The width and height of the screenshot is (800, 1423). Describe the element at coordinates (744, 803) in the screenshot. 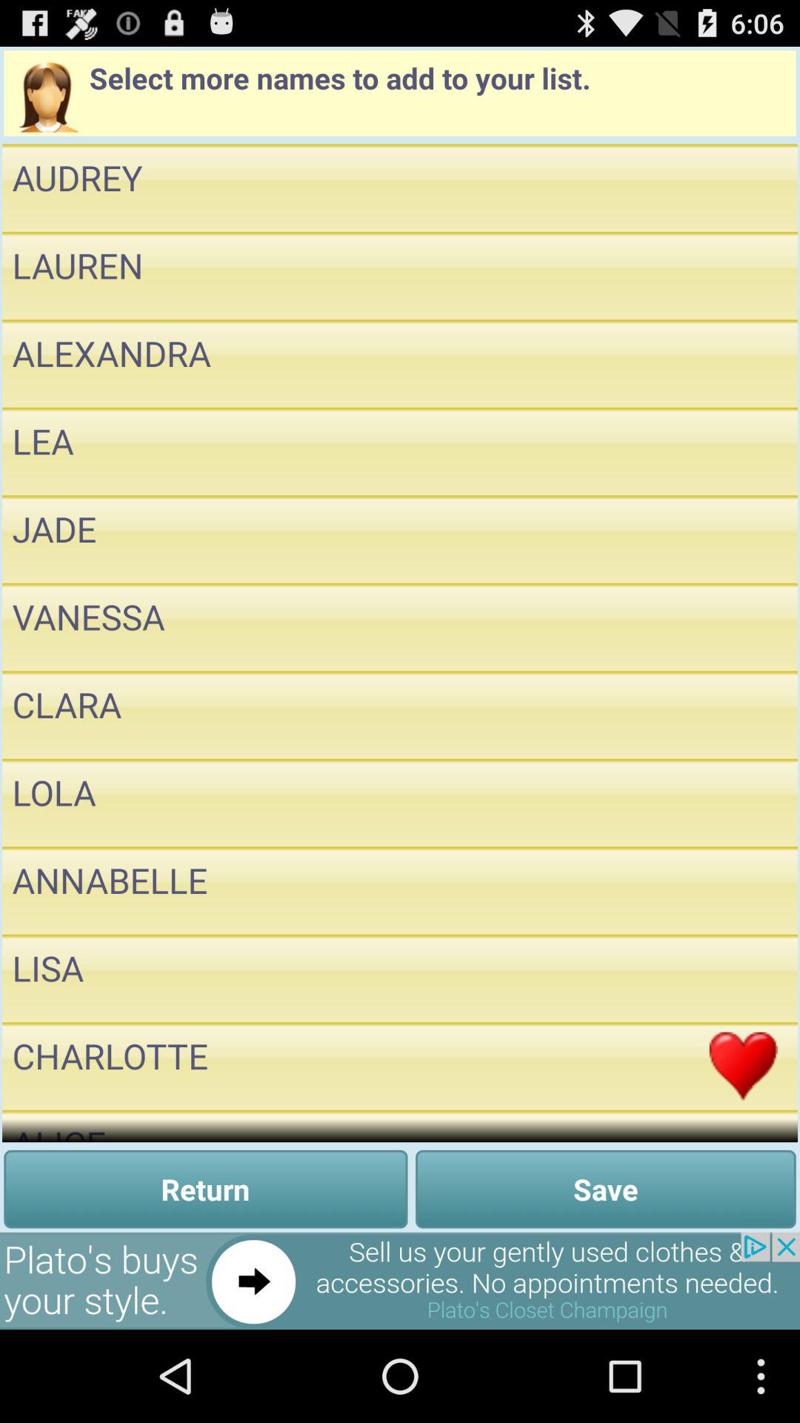

I see `add to favorites` at that location.